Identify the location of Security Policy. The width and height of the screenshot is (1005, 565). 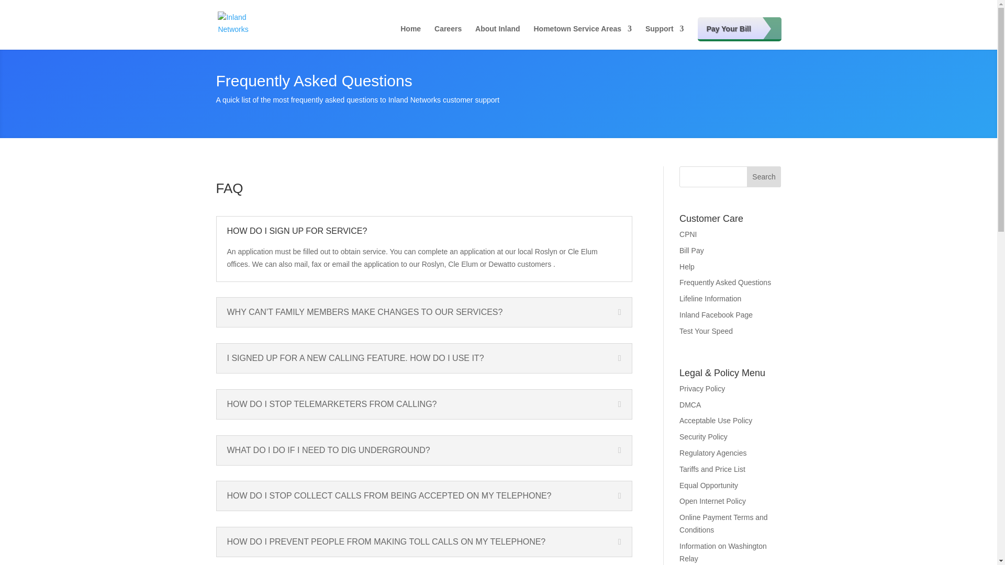
(703, 437).